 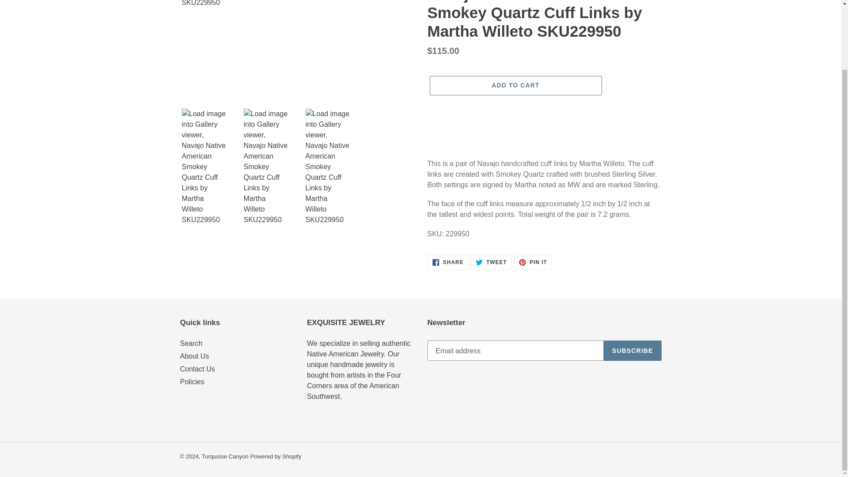 I want to click on About Us, so click(x=194, y=356).